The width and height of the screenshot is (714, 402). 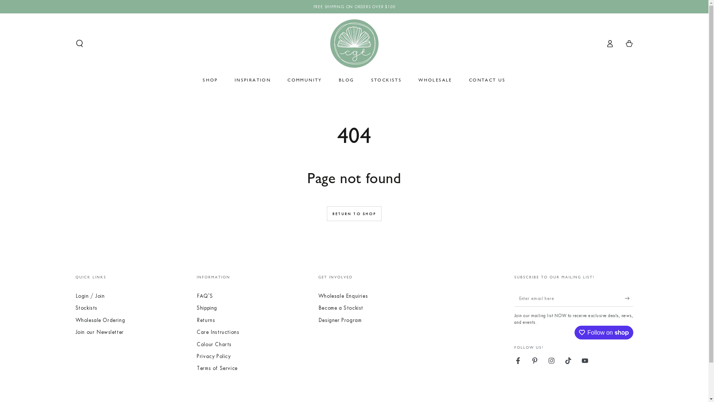 What do you see at coordinates (213, 357) in the screenshot?
I see `Privacy Policy` at bounding box center [213, 357].